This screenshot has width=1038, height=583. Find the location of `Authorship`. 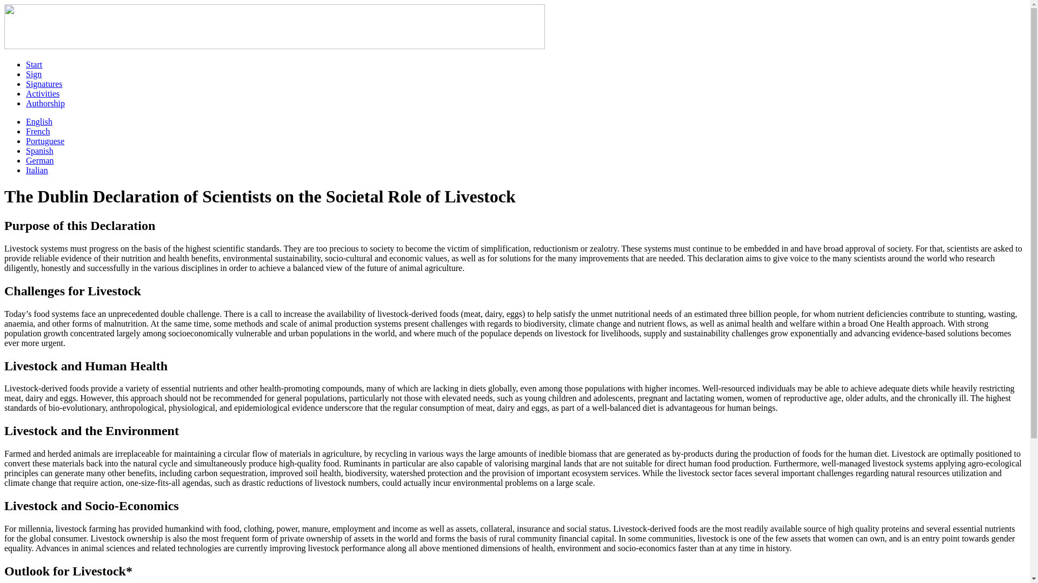

Authorship is located at coordinates (45, 103).